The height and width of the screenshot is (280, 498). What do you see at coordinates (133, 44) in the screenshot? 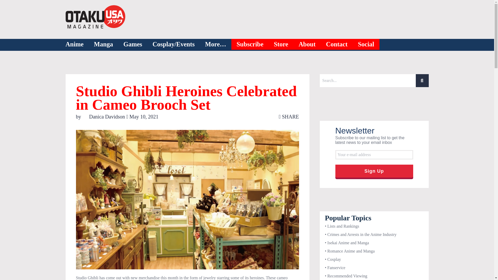
I see `Games` at bounding box center [133, 44].